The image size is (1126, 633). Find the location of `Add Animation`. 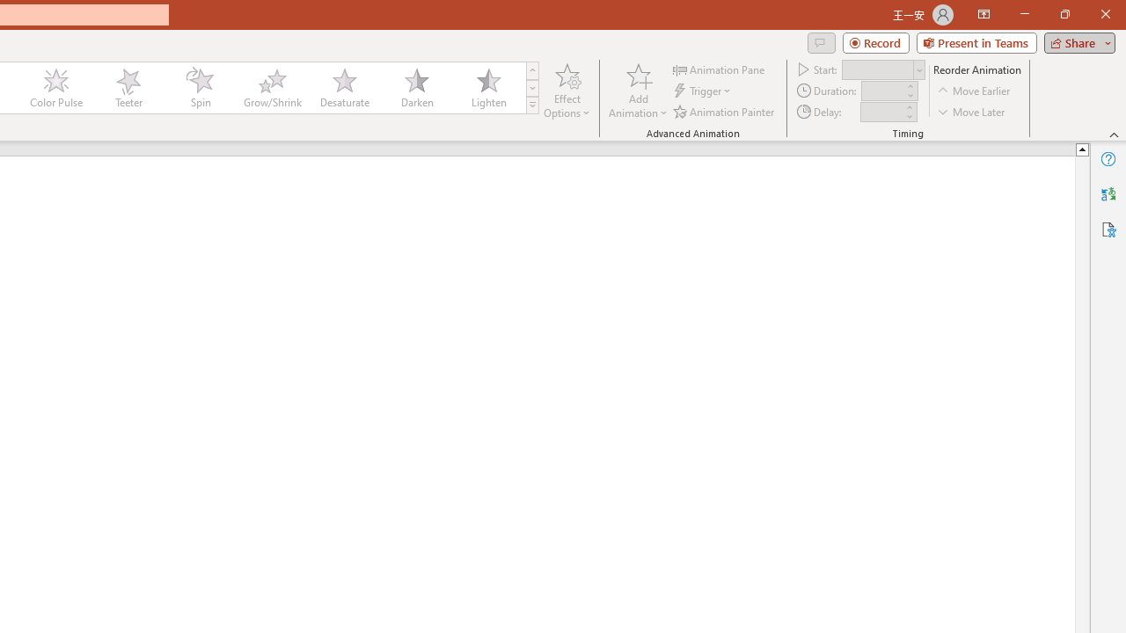

Add Animation is located at coordinates (638, 90).